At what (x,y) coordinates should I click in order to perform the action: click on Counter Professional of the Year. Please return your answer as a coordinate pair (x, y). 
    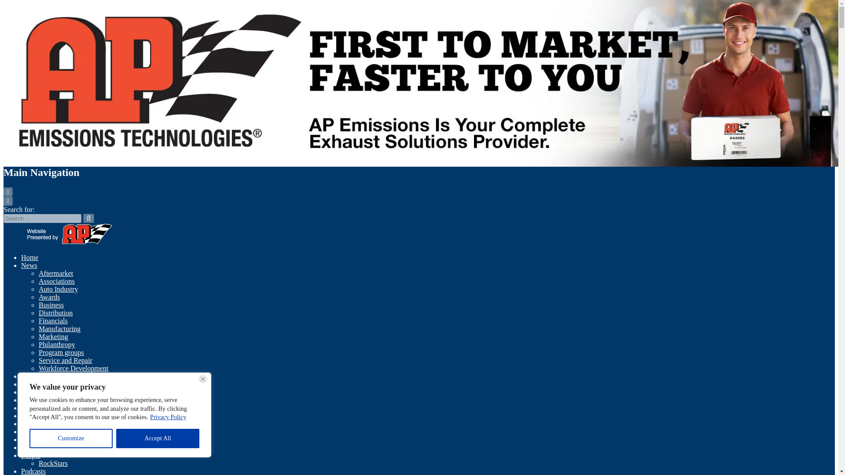
    Looking at the image, I should click on (67, 376).